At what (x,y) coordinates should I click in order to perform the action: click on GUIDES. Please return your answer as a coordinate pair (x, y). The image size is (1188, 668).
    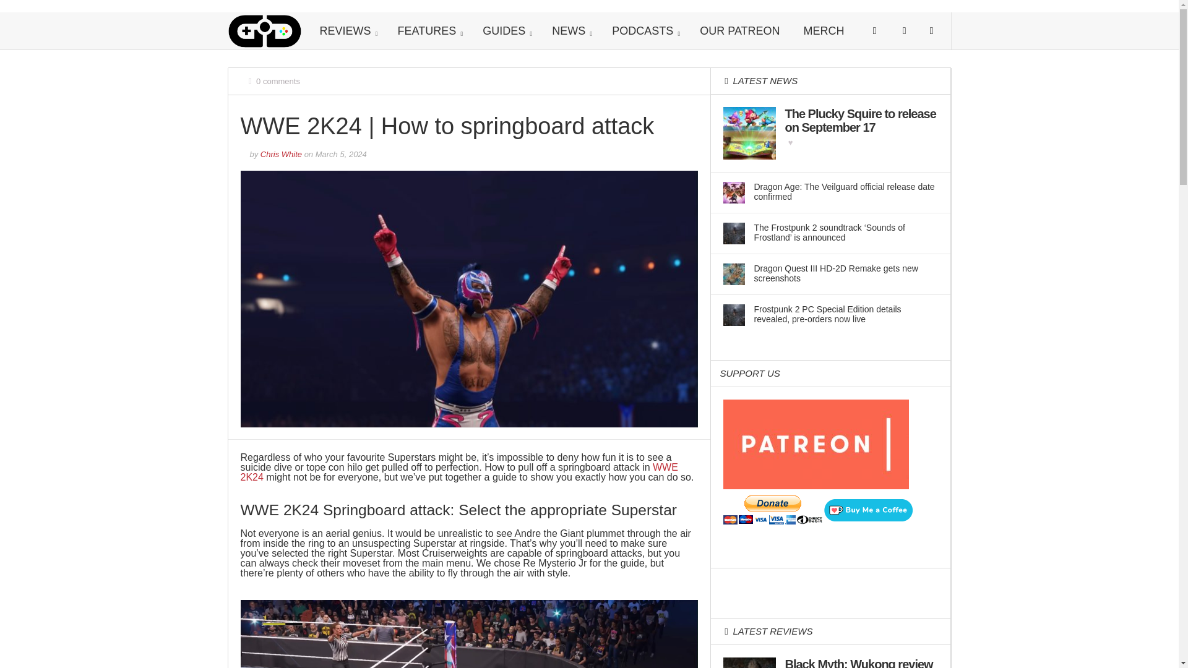
    Looking at the image, I should click on (505, 31).